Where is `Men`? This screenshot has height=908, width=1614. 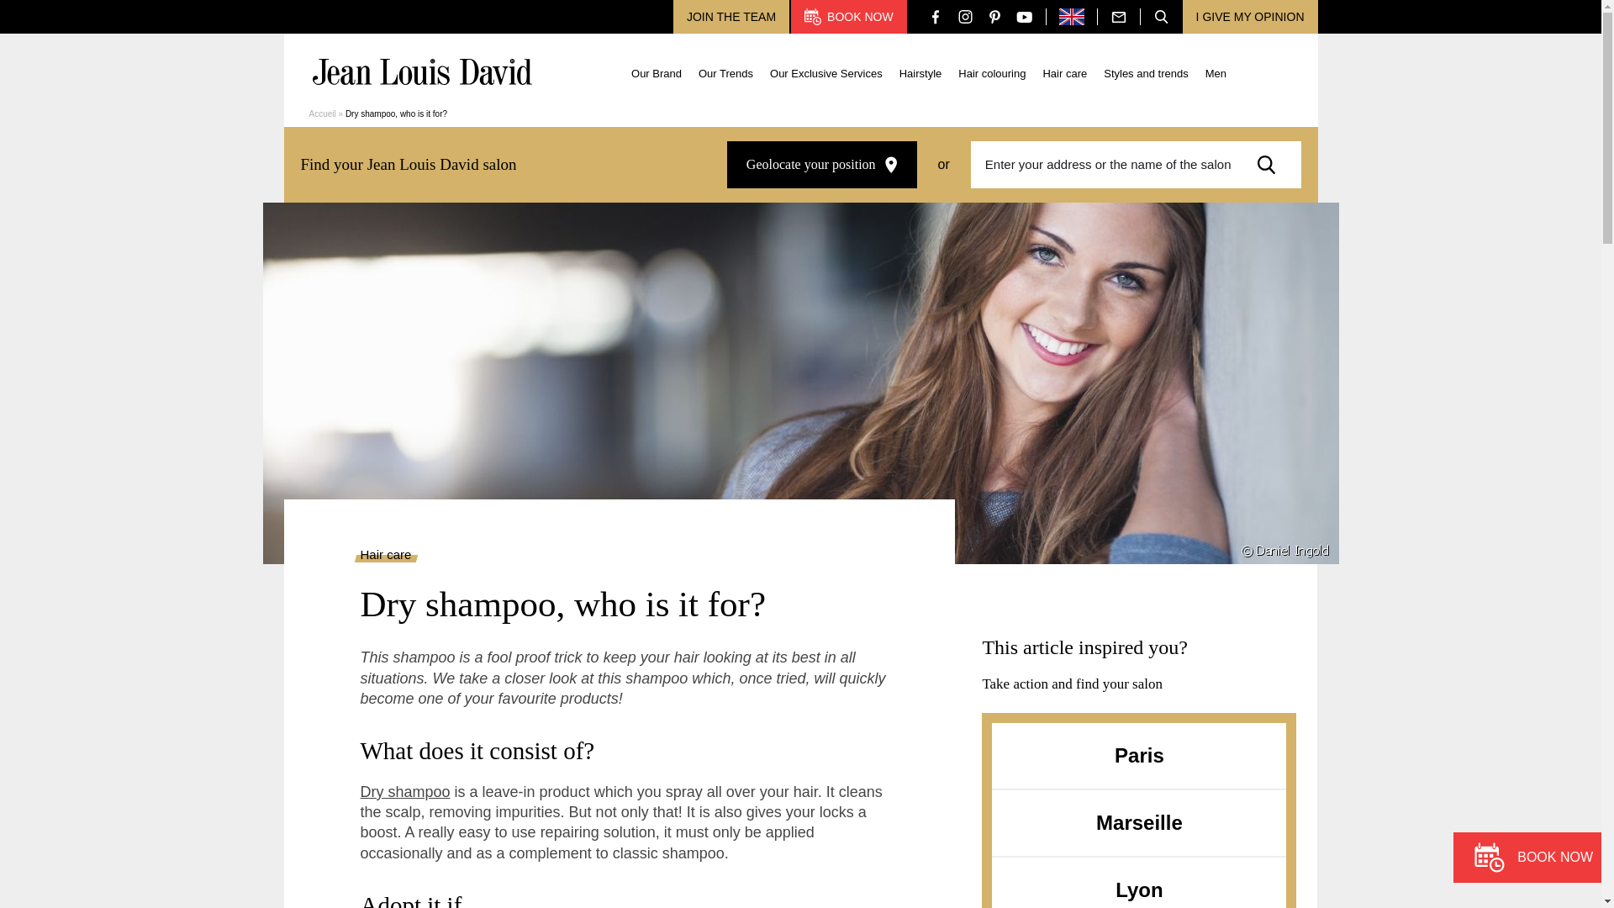 Men is located at coordinates (1216, 71).